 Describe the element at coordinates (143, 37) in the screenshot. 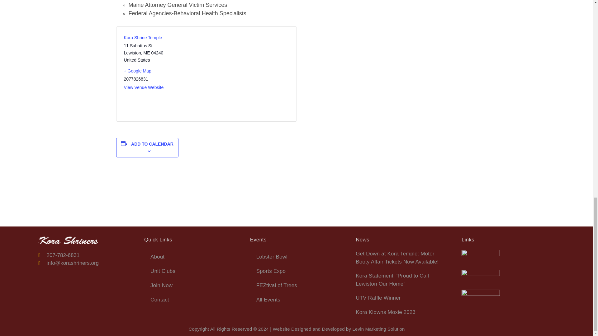

I see `Kora Shrine Temple` at that location.